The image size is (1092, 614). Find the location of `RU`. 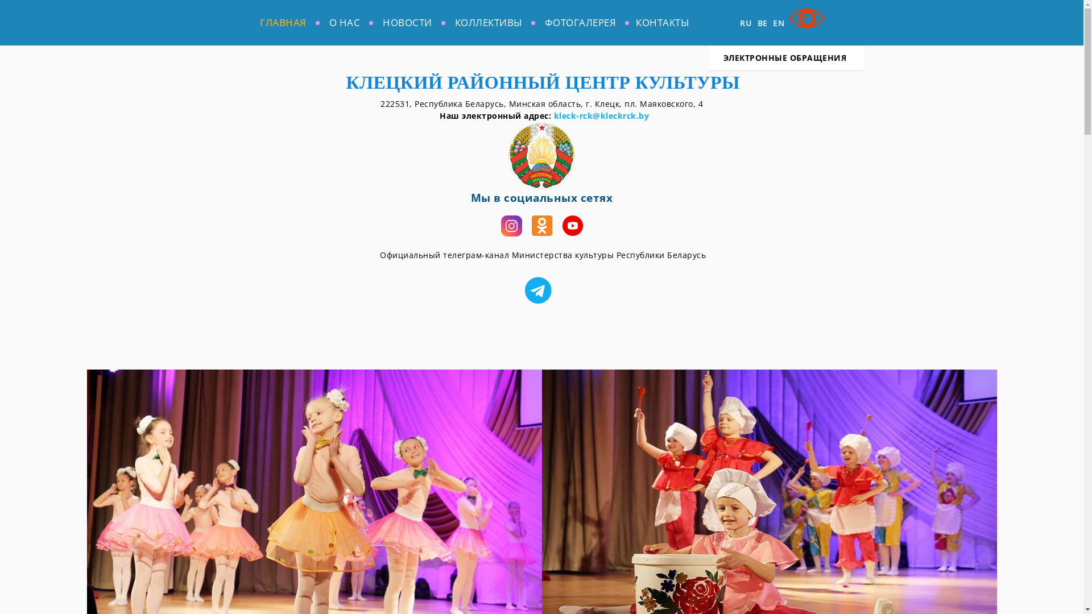

RU is located at coordinates (746, 23).